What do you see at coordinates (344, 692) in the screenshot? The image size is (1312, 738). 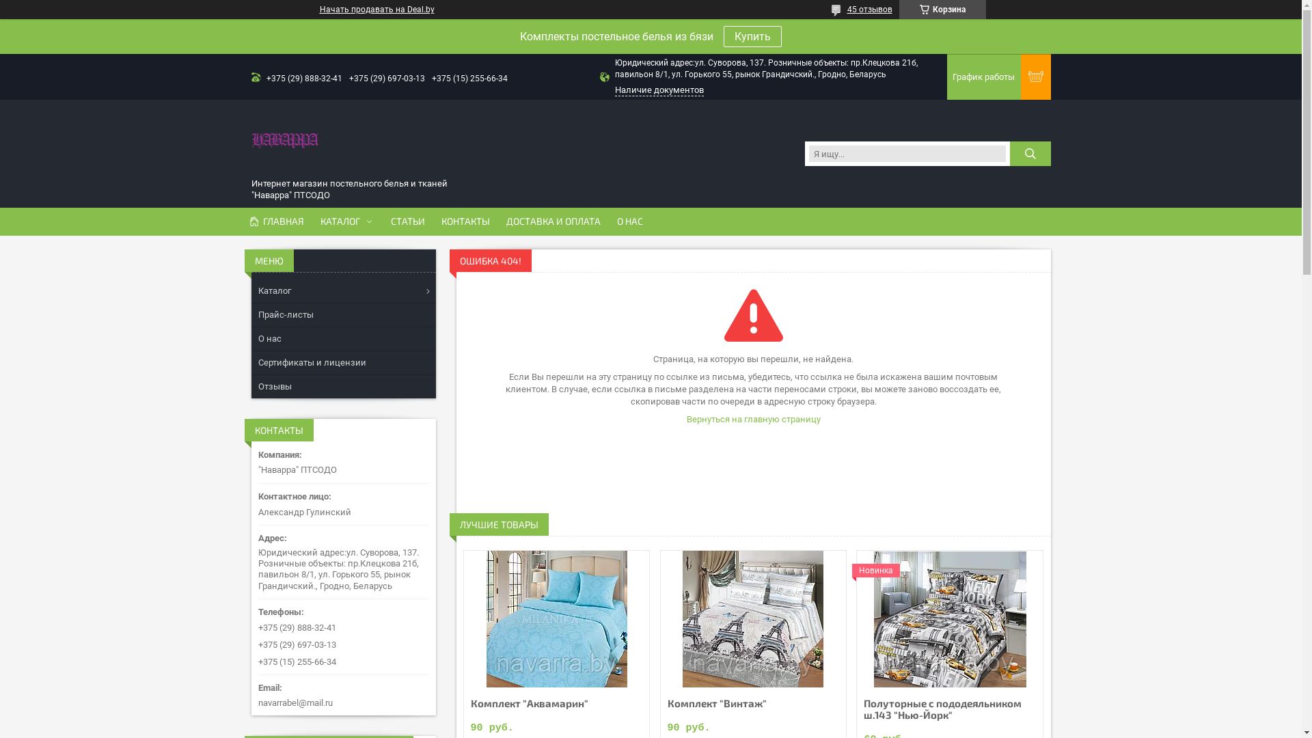 I see `navarrabel@mail.ru` at bounding box center [344, 692].